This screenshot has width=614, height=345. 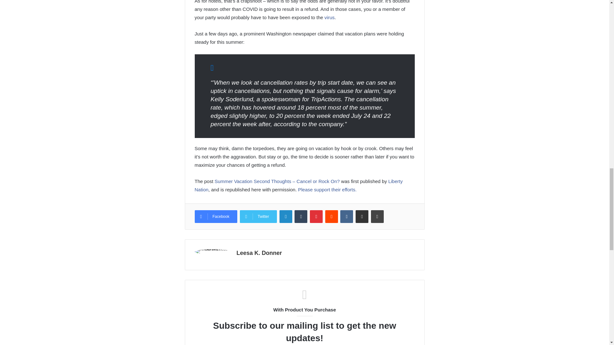 I want to click on Share via Email, so click(x=362, y=216).